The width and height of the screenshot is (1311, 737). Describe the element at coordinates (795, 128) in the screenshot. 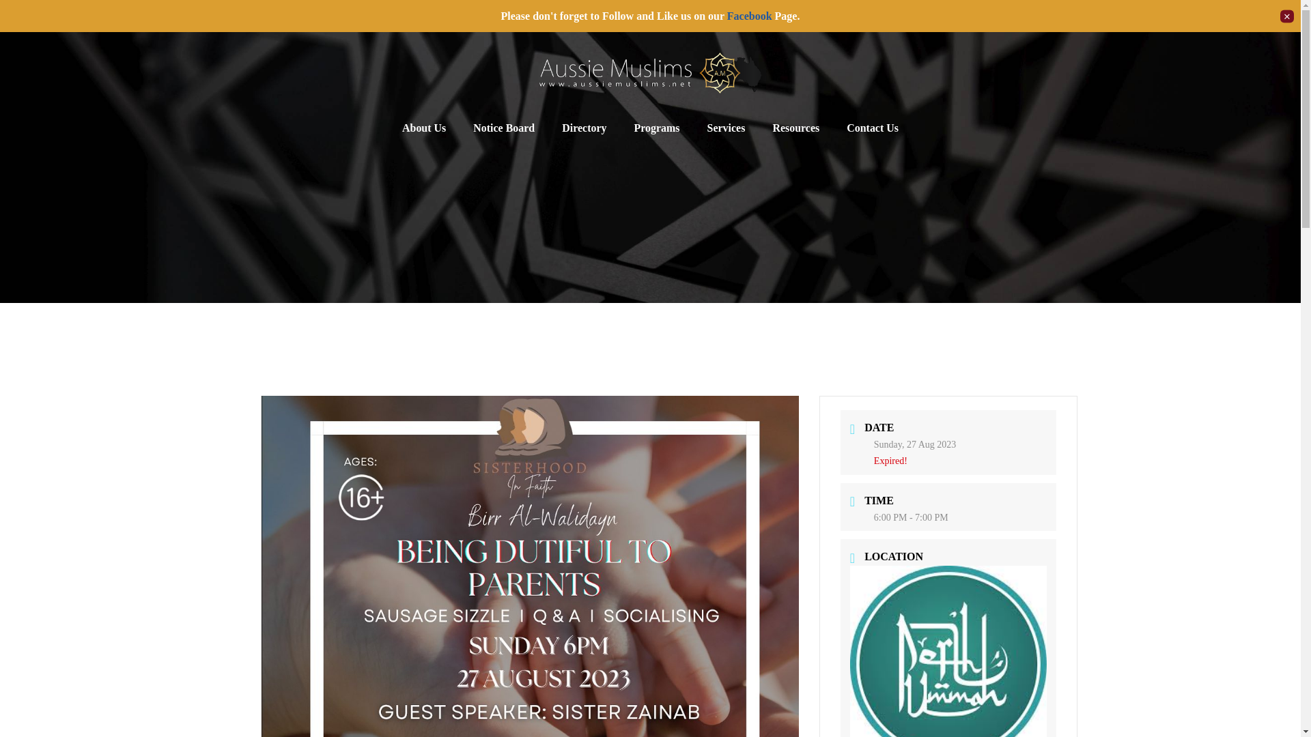

I see `Resources` at that location.